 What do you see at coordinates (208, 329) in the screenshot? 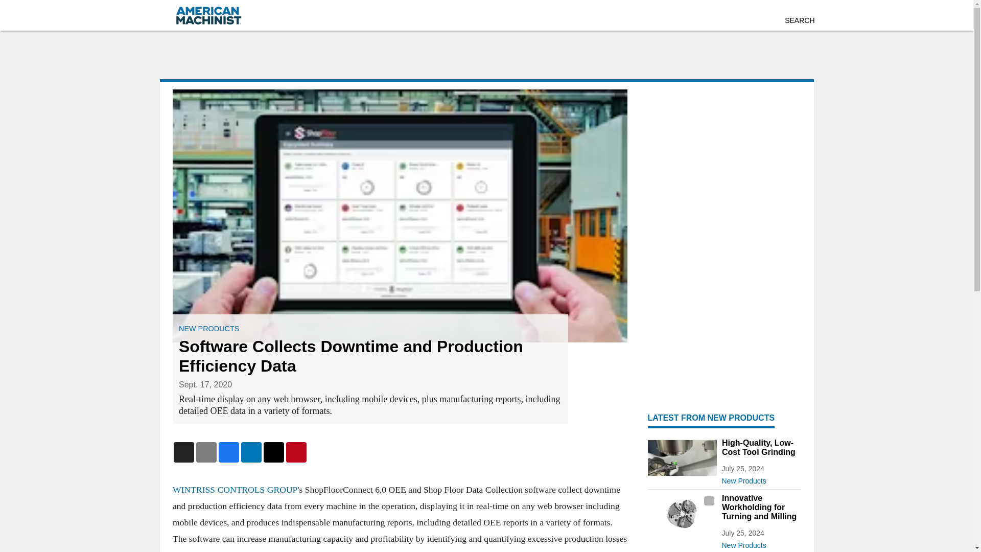
I see `NEW PRODUCTS` at bounding box center [208, 329].